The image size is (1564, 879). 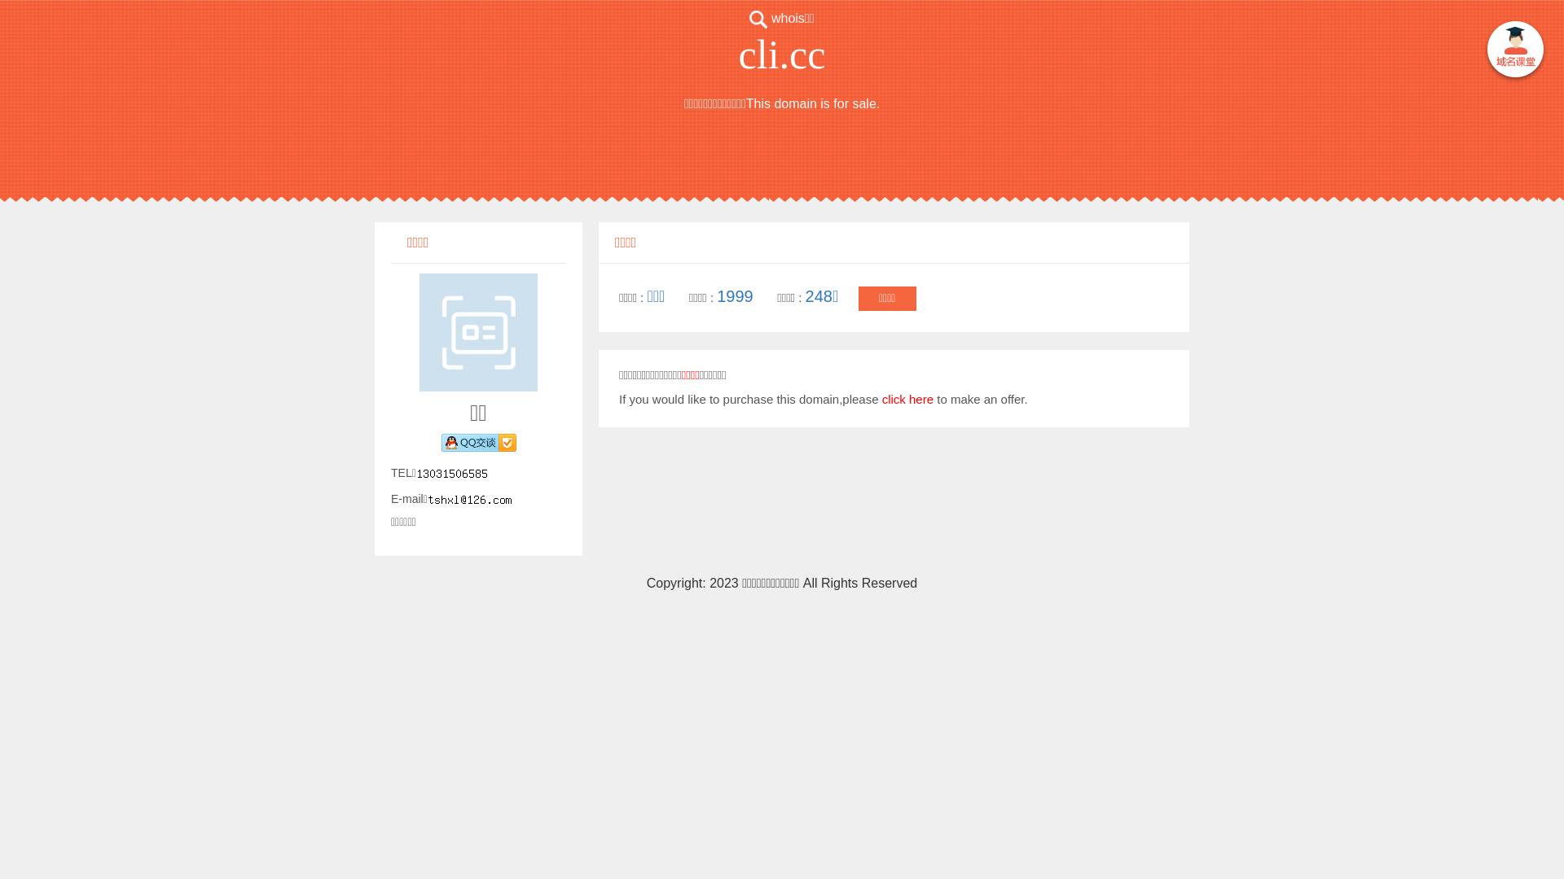 What do you see at coordinates (1515, 52) in the screenshot?
I see ` ` at bounding box center [1515, 52].